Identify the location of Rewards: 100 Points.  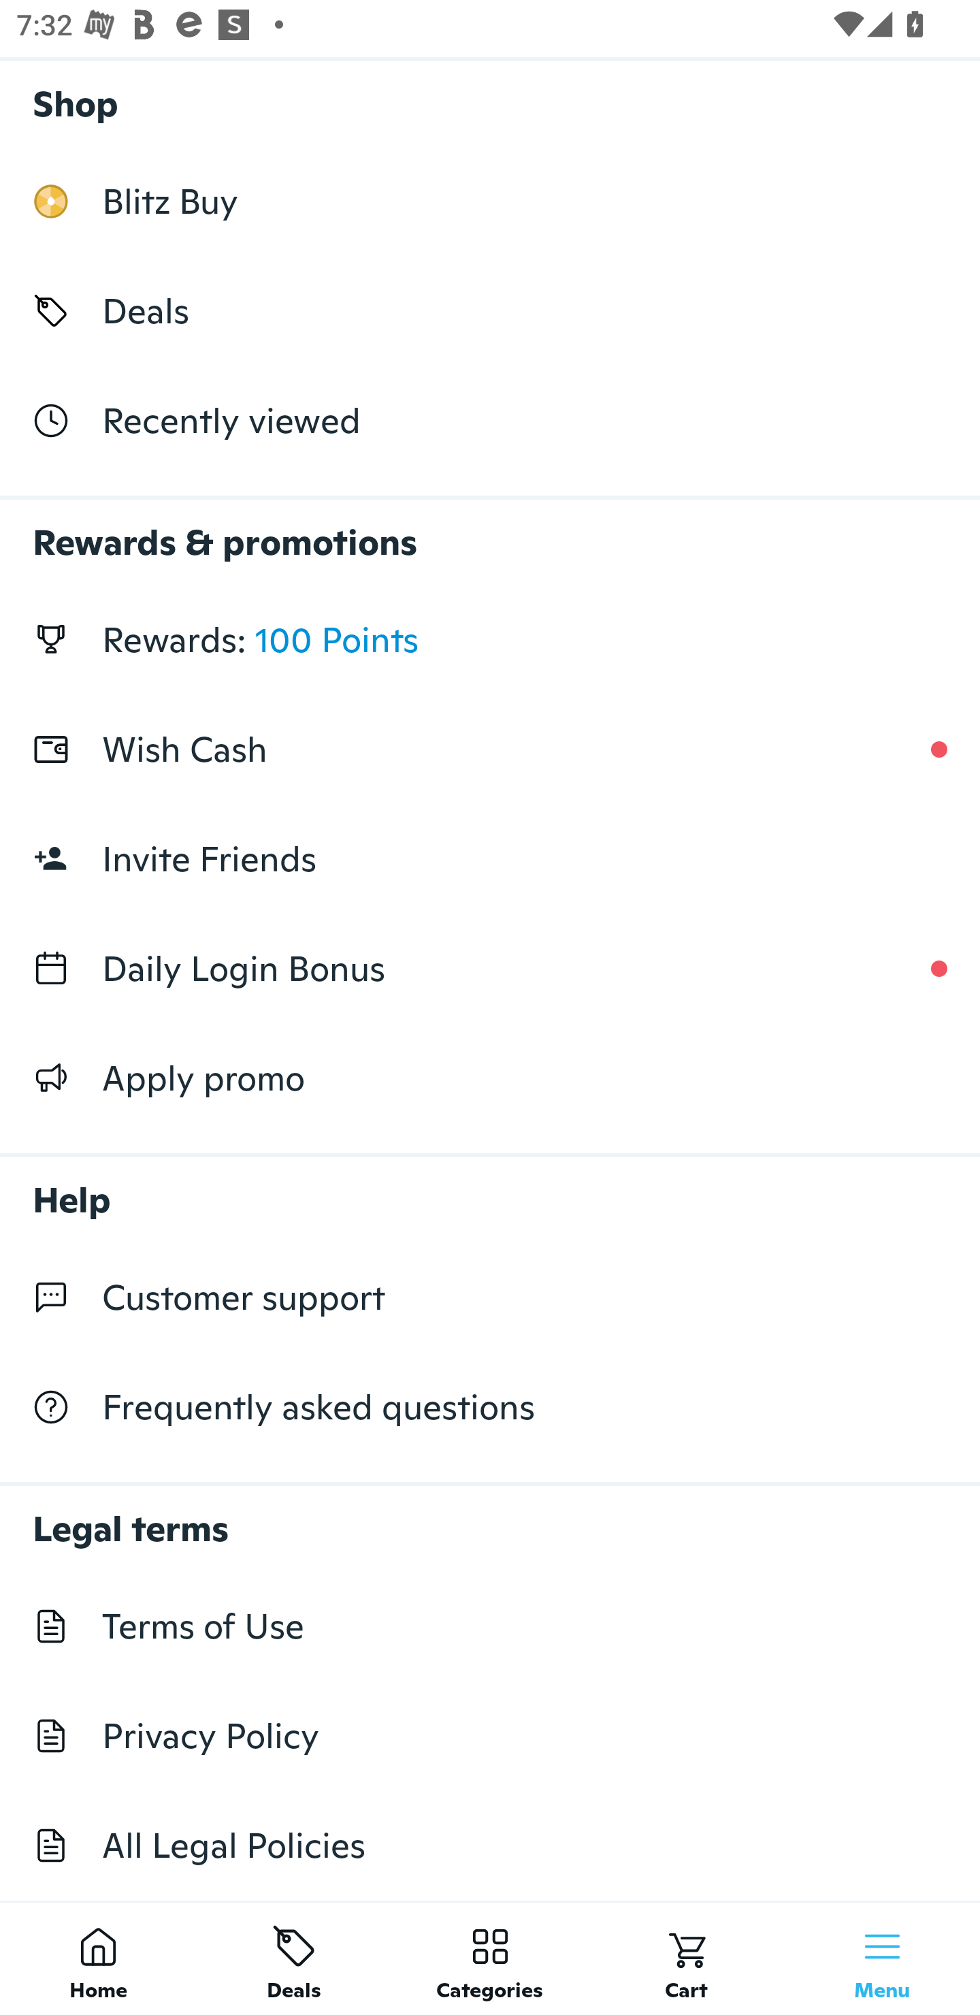
(490, 640).